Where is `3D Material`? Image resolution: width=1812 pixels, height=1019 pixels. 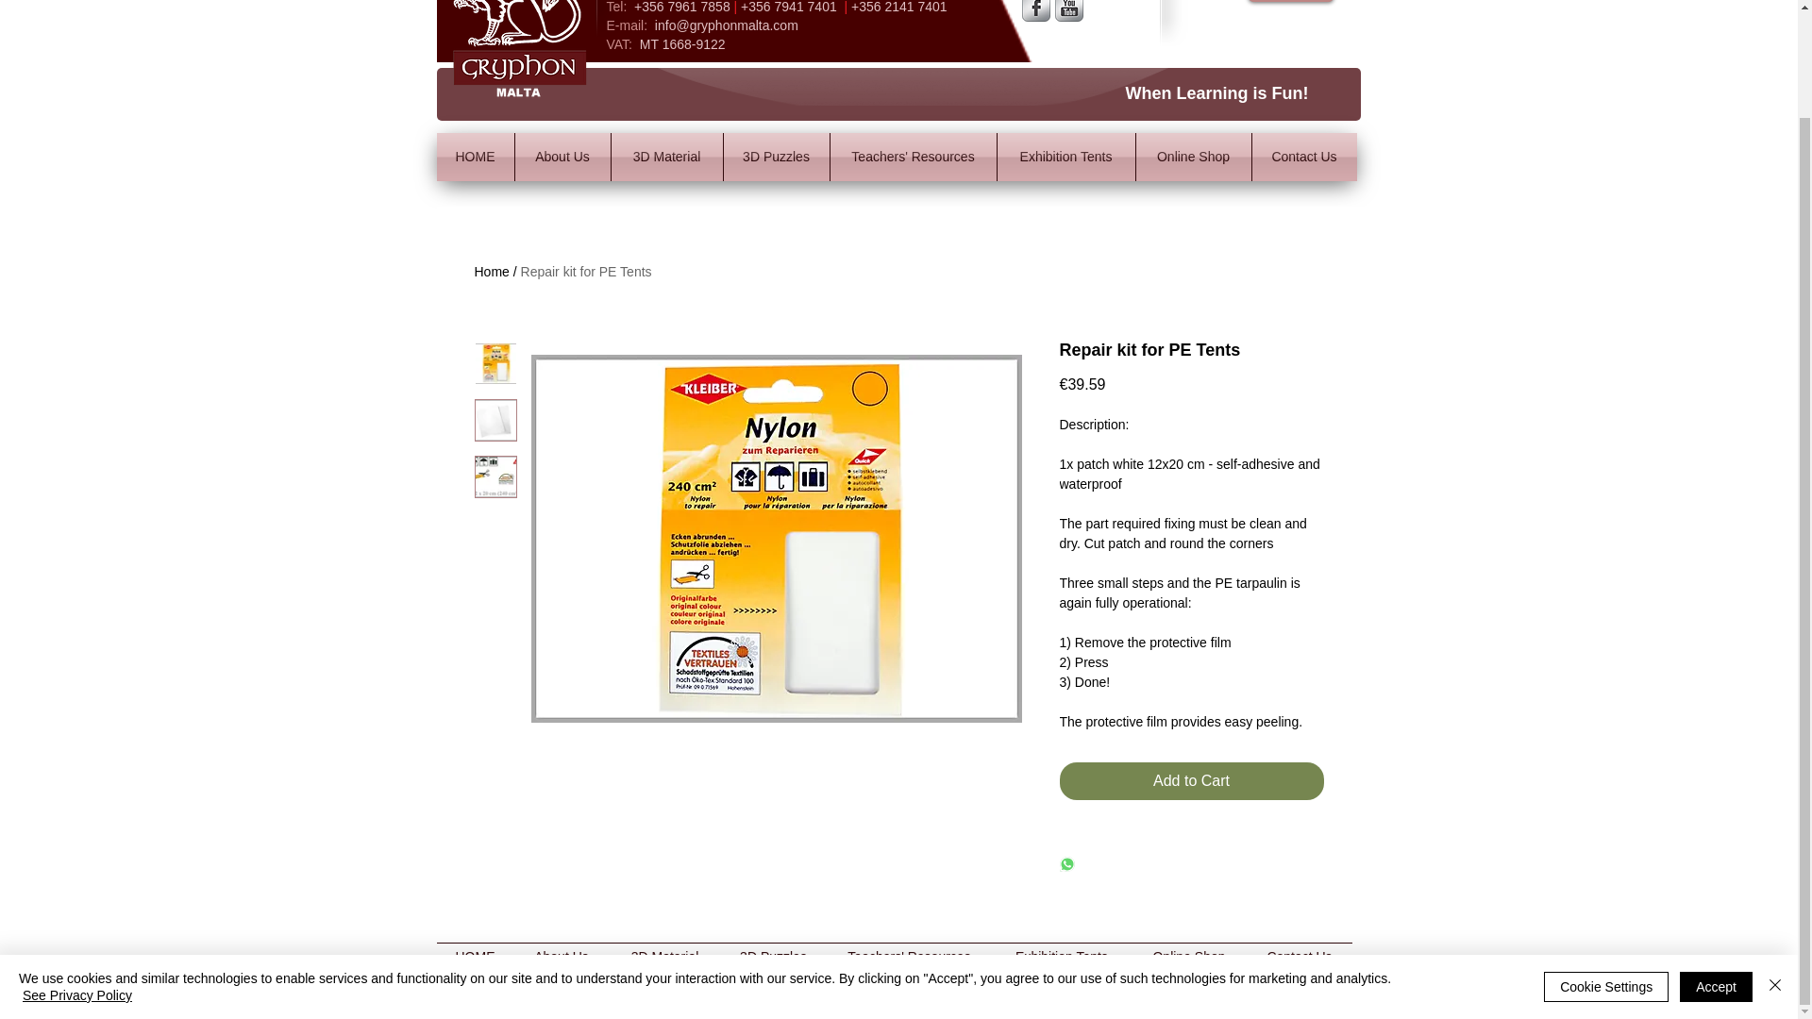
3D Material is located at coordinates (667, 157).